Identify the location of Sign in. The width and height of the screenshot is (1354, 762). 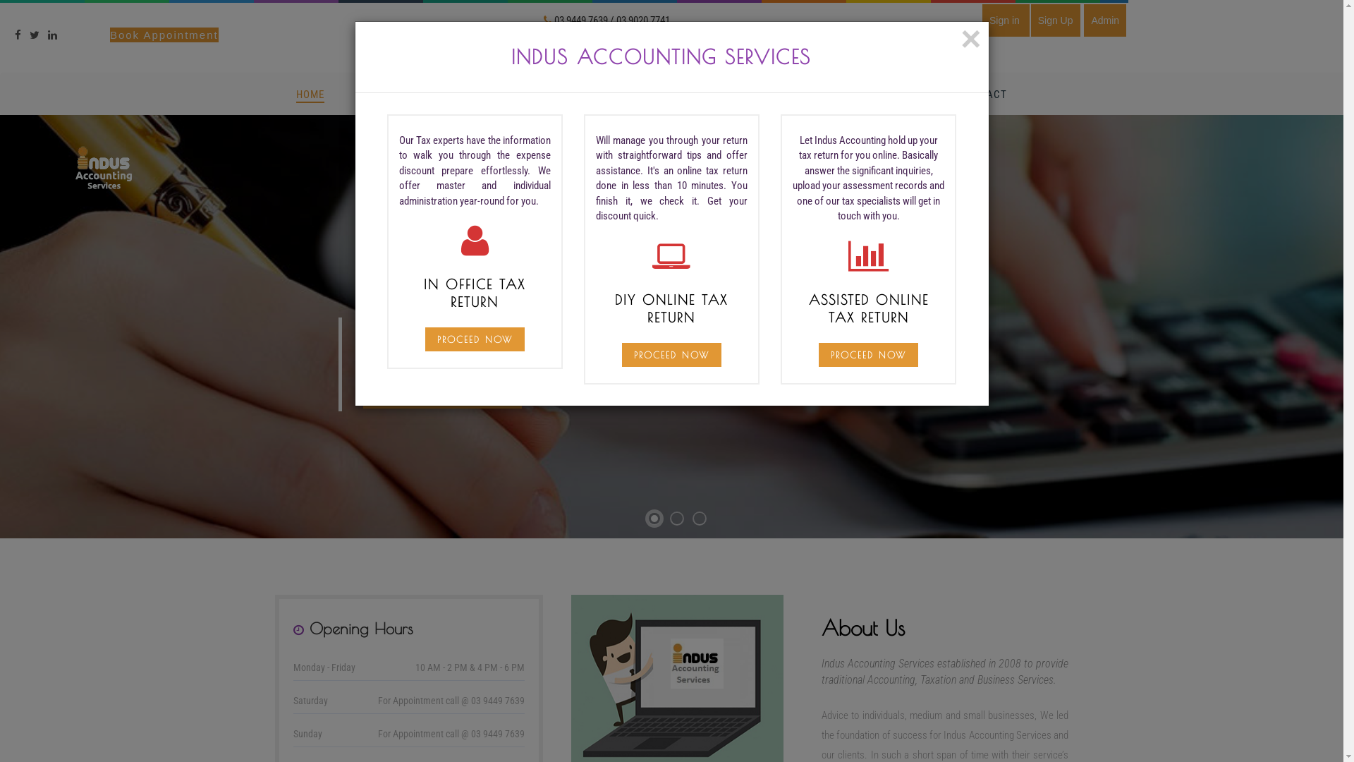
(1006, 21).